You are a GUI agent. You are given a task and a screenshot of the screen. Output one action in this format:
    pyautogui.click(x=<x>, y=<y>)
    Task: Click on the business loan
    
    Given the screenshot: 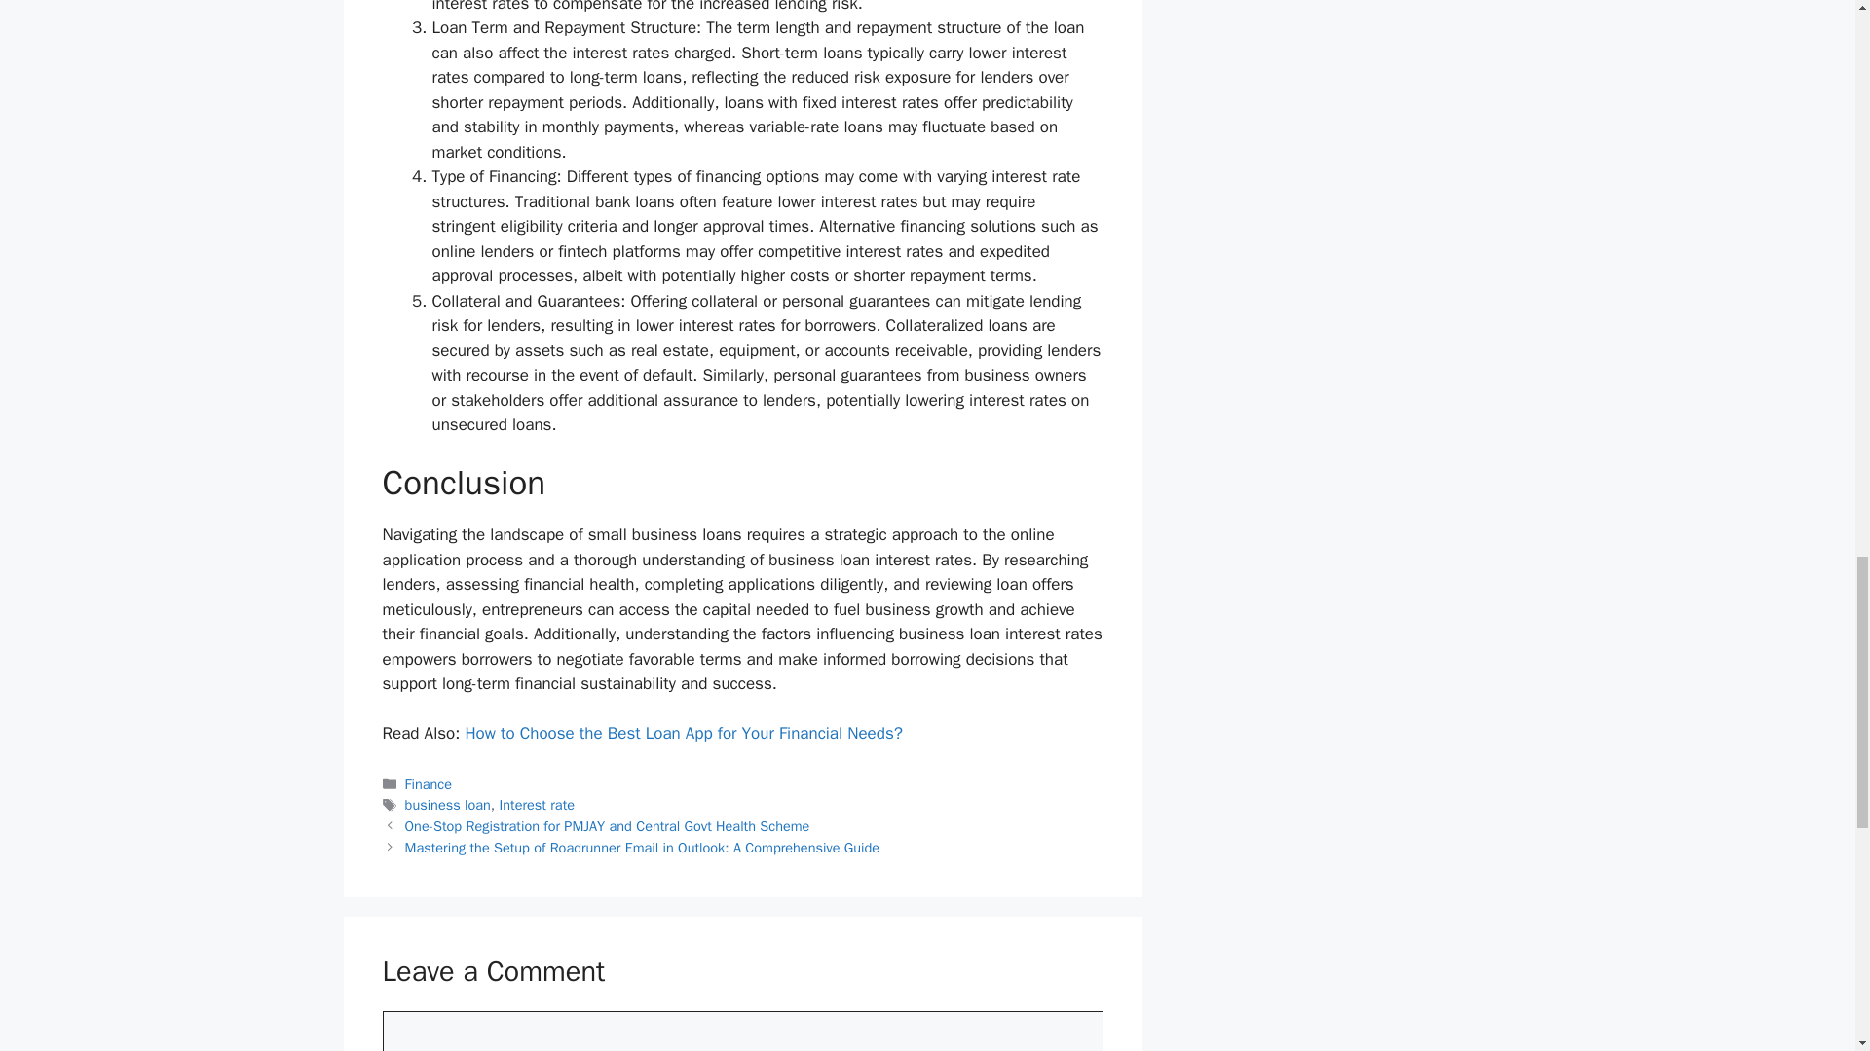 What is the action you would take?
    pyautogui.click(x=448, y=804)
    